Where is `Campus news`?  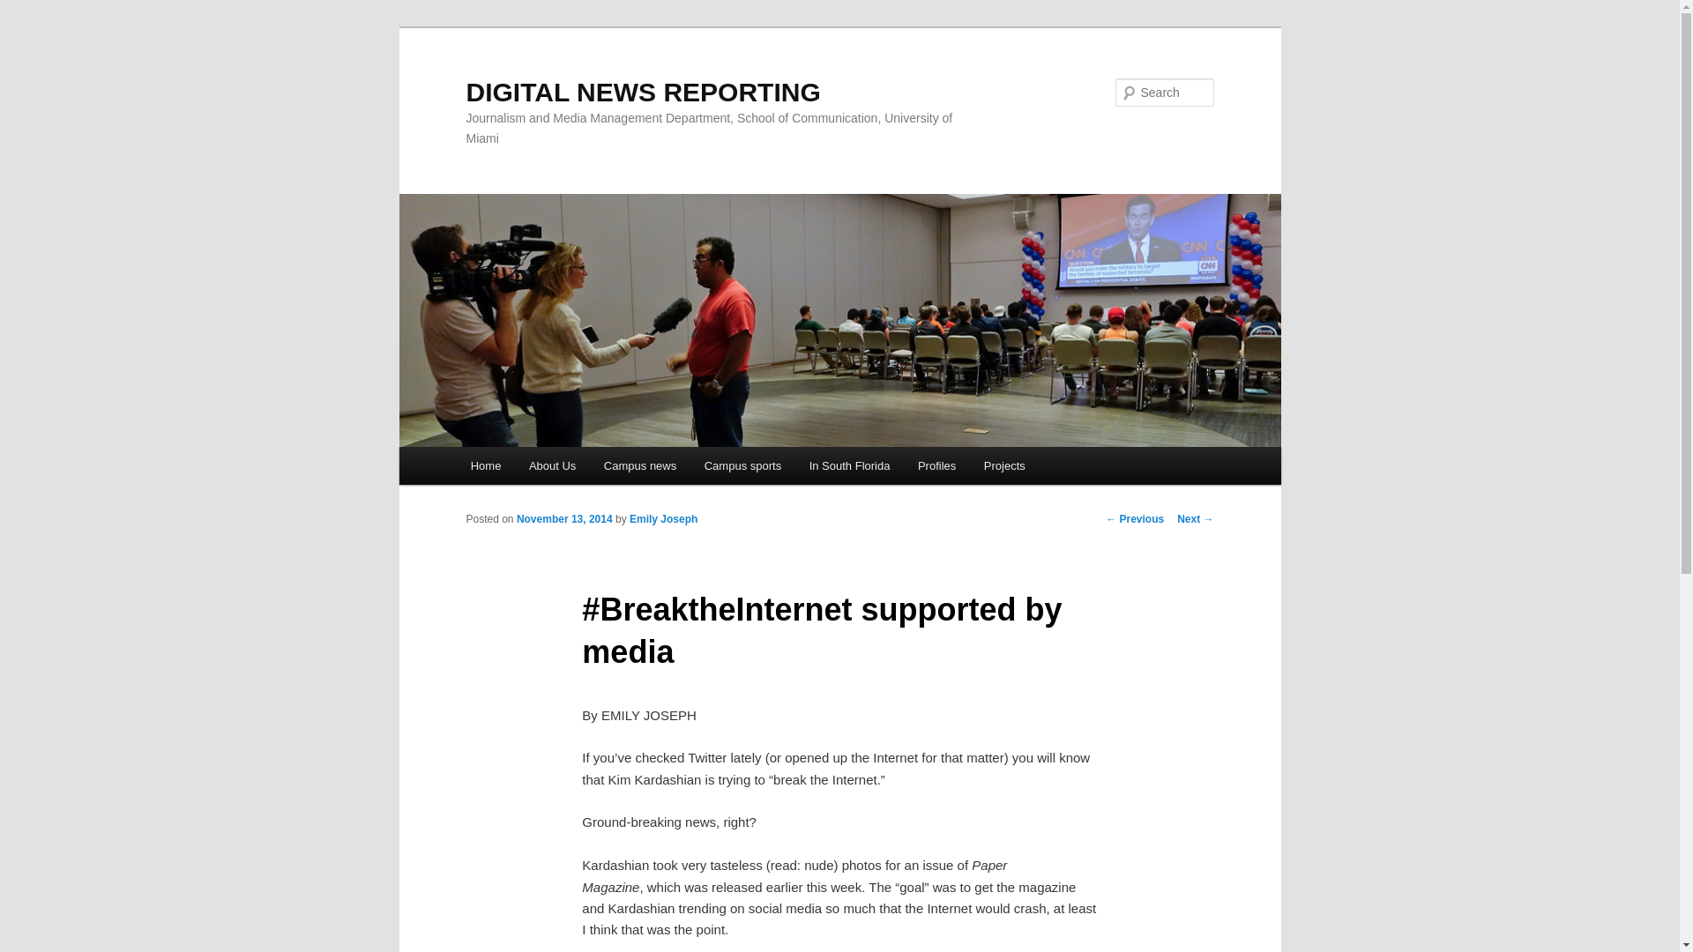 Campus news is located at coordinates (640, 465).